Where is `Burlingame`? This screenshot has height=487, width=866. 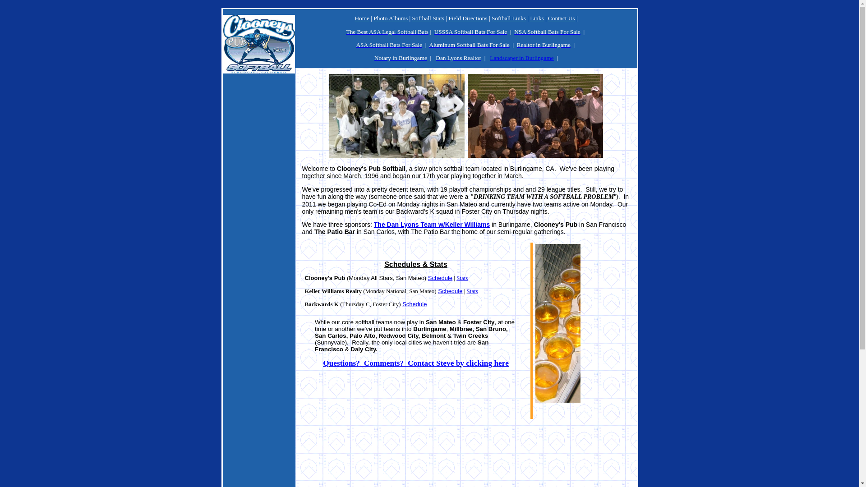 Burlingame is located at coordinates (429, 329).